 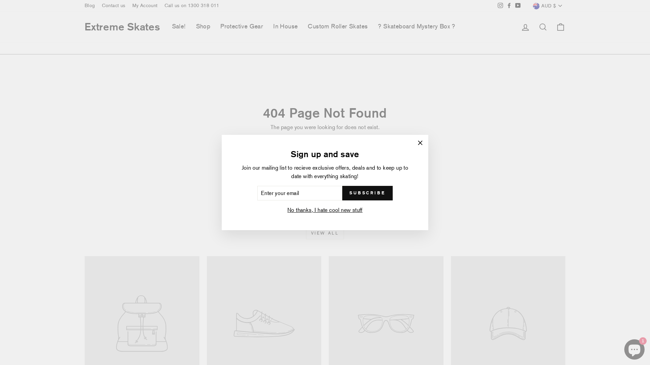 I want to click on Instagram, so click(x=500, y=6).